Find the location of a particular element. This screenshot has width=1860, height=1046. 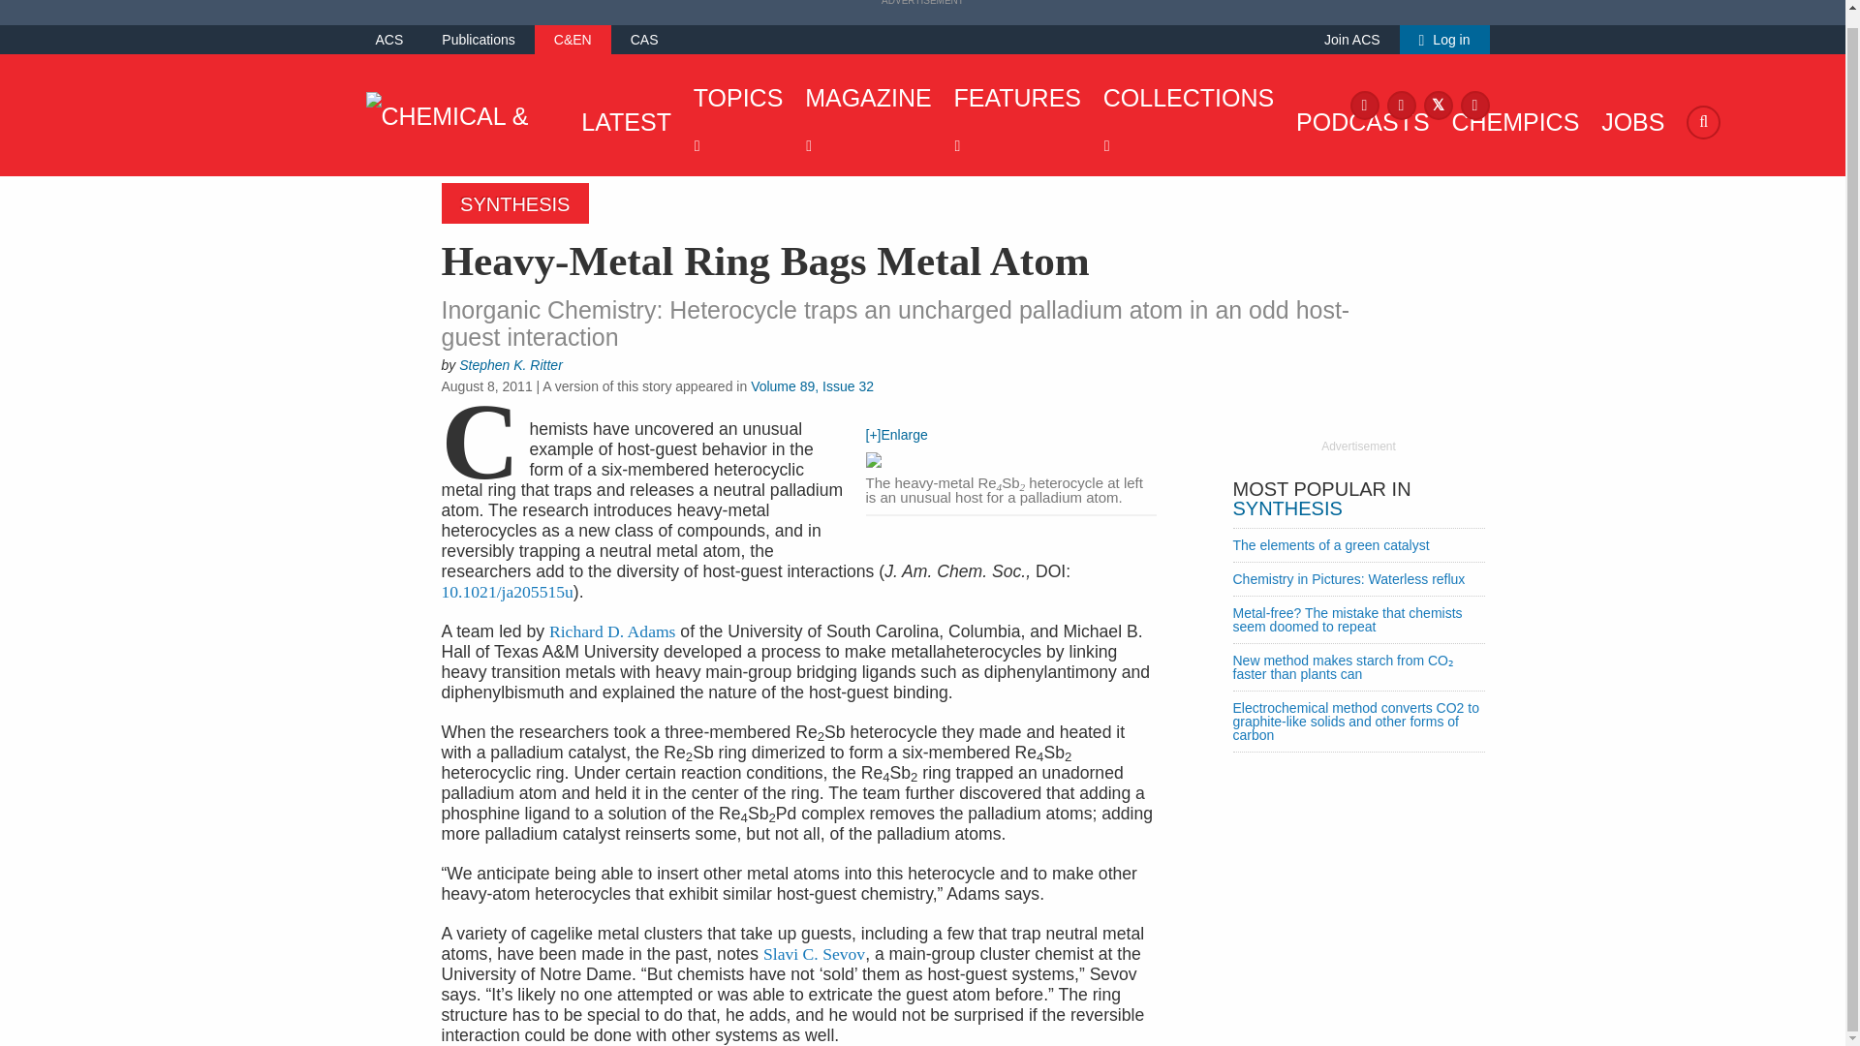

TOPICS is located at coordinates (733, 122).